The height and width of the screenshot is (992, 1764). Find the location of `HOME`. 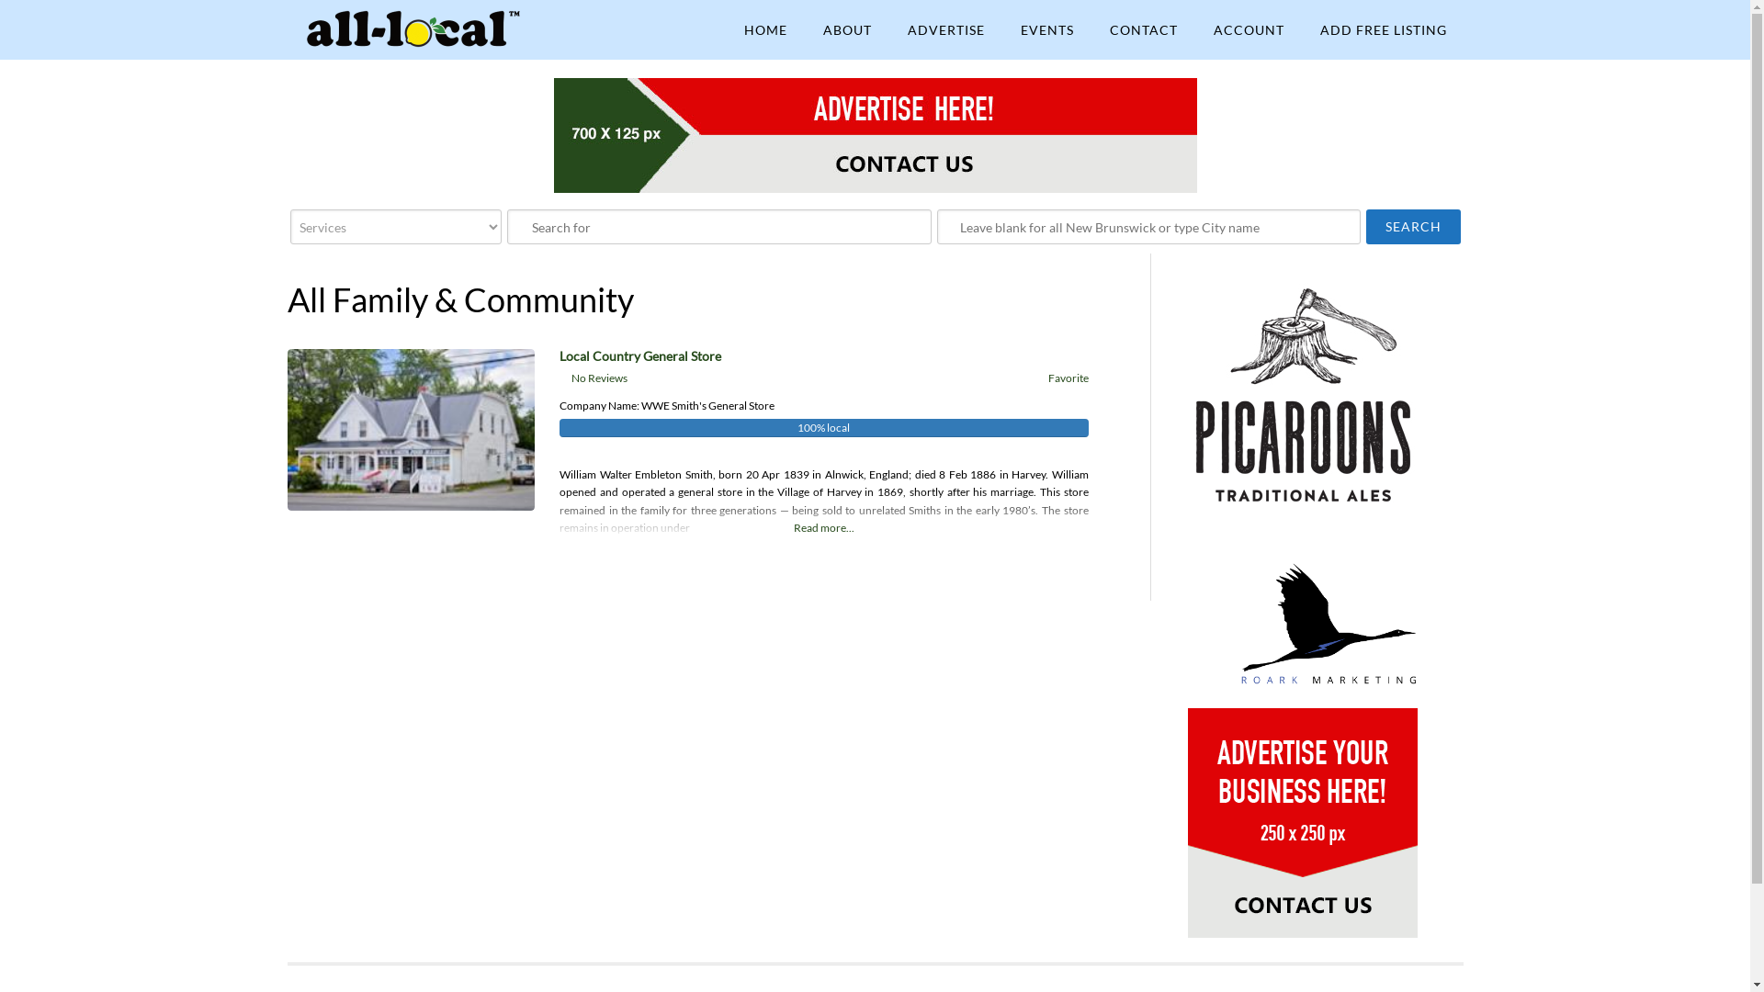

HOME is located at coordinates (766, 29).